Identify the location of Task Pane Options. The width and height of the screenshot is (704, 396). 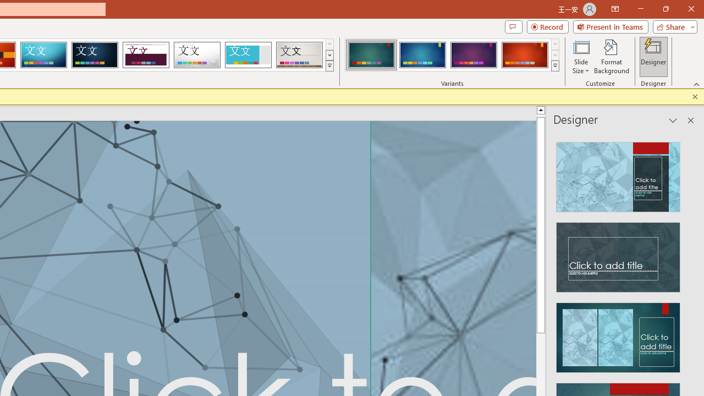
(673, 120).